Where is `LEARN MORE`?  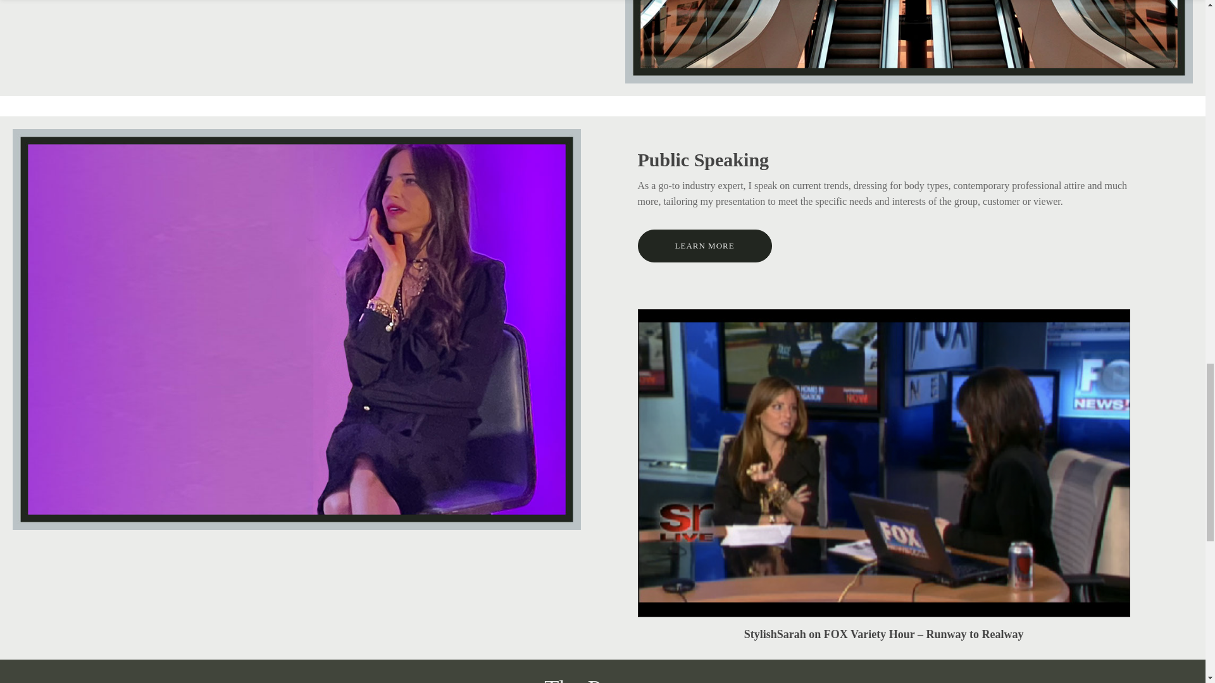 LEARN MORE is located at coordinates (705, 245).